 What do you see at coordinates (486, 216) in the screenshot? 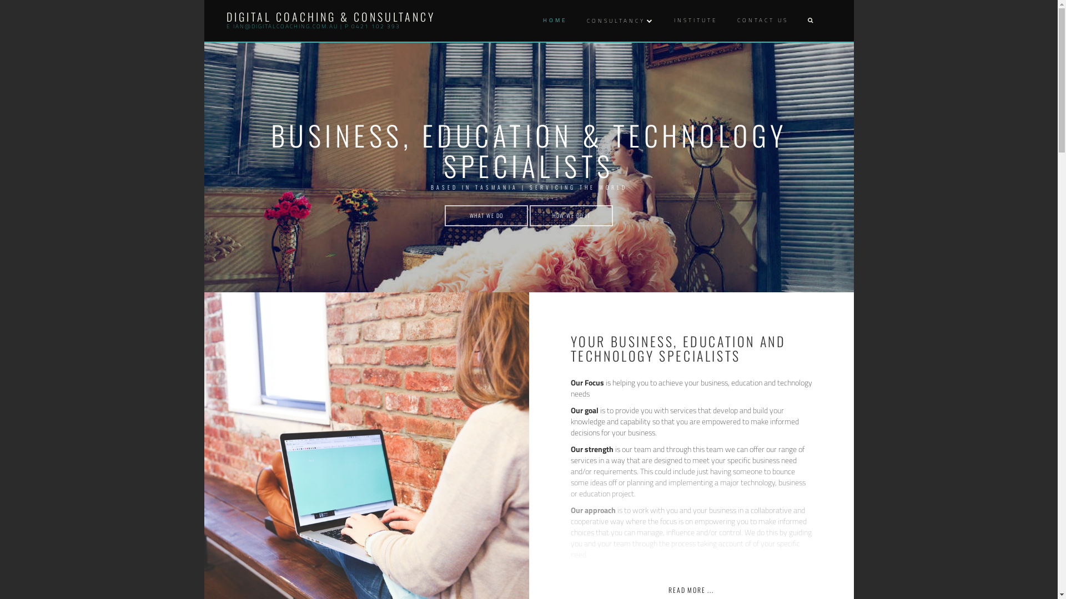
I see `WHAT WE DO` at bounding box center [486, 216].